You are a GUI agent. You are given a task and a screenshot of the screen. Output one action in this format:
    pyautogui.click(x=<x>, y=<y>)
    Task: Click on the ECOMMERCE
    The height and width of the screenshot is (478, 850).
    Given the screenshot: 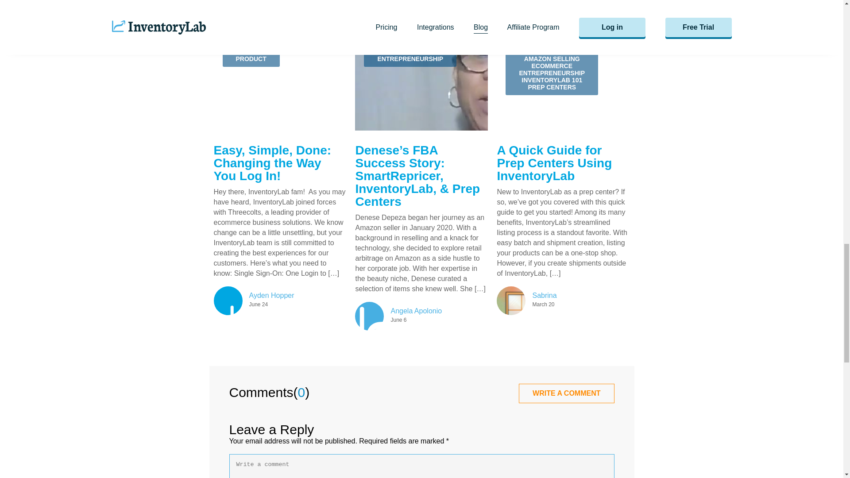 What is the action you would take?
    pyautogui.click(x=552, y=66)
    